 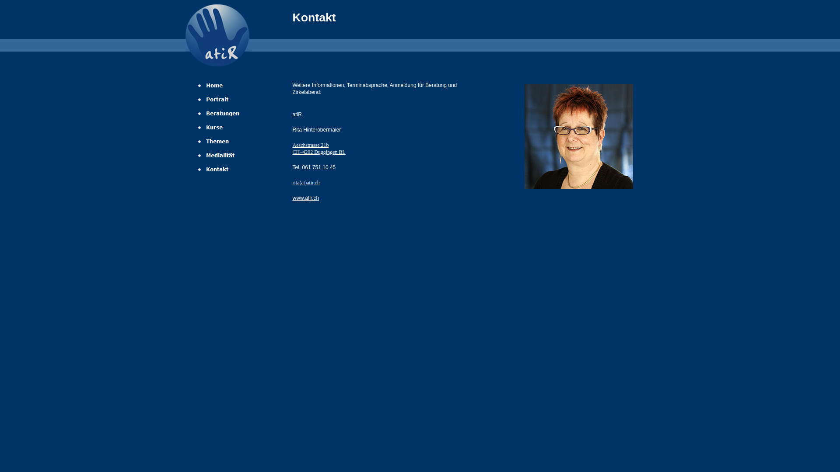 I want to click on rita(at)atir.ch, so click(x=306, y=183).